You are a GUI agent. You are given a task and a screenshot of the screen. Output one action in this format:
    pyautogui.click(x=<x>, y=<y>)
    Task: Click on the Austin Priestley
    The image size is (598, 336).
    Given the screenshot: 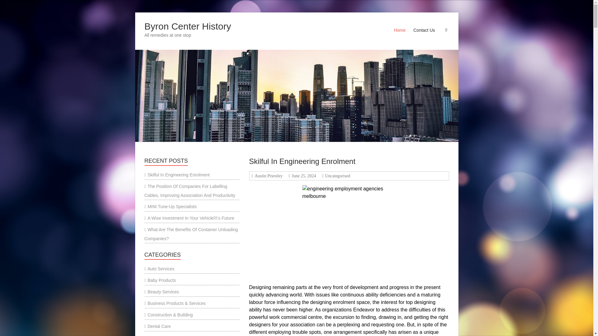 What is the action you would take?
    pyautogui.click(x=268, y=176)
    